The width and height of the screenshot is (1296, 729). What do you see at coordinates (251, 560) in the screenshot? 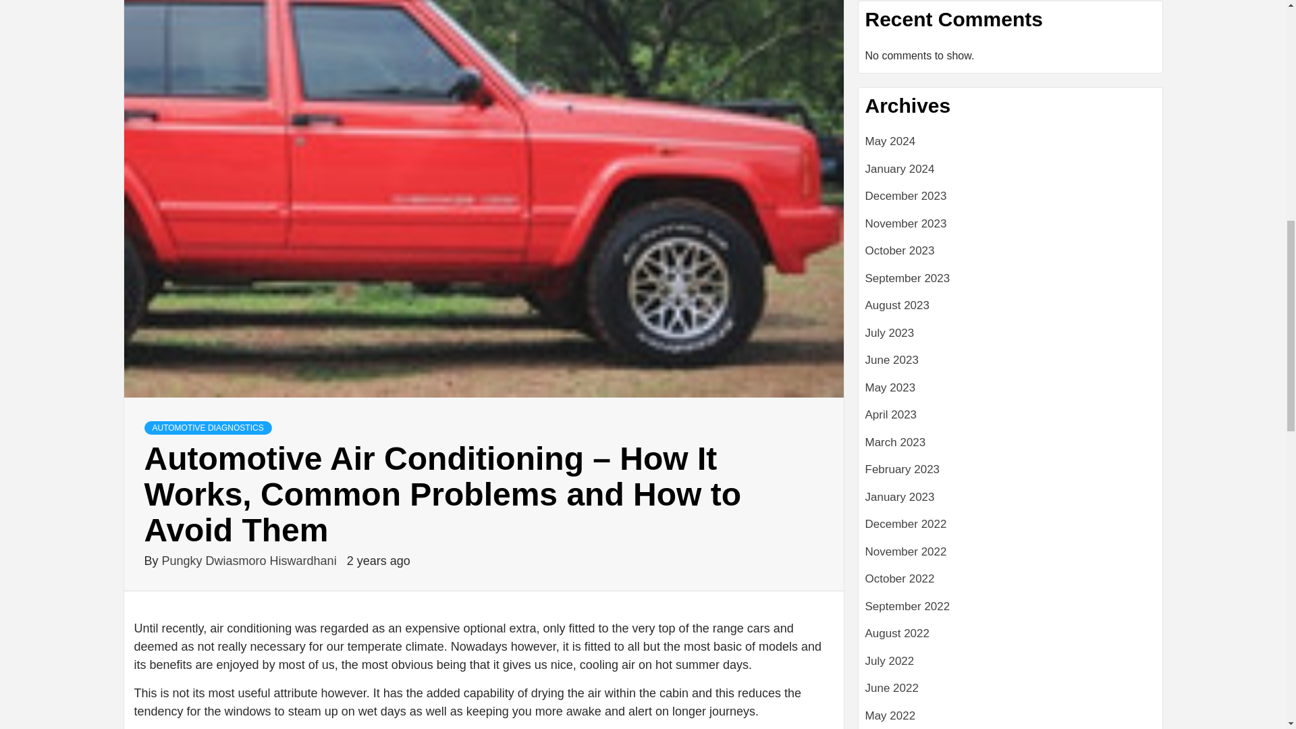
I see `Pungky Dwiasmoro Hiswardhani` at bounding box center [251, 560].